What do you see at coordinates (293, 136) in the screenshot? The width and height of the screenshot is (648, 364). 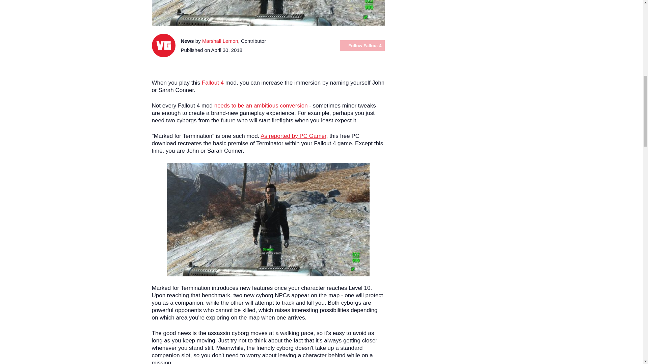 I see `As reported by PC Gamer` at bounding box center [293, 136].